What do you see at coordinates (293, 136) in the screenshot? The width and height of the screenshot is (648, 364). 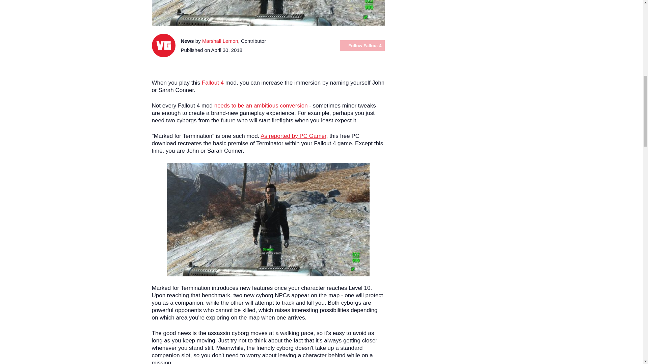 I see `As reported by PC Gamer` at bounding box center [293, 136].